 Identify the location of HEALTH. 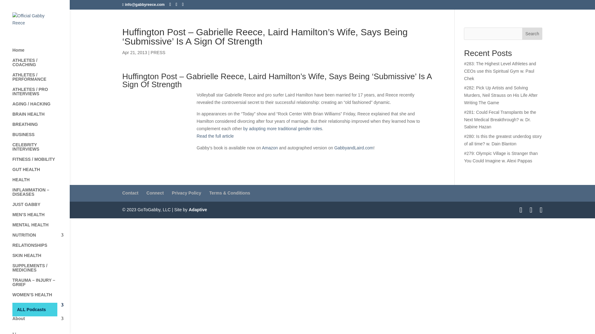
(41, 182).